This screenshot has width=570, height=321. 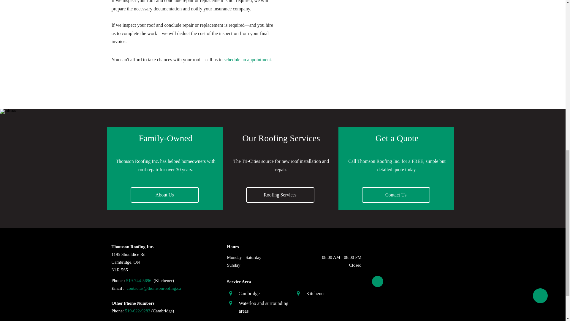 I want to click on 519-744-5696, so click(x=139, y=281).